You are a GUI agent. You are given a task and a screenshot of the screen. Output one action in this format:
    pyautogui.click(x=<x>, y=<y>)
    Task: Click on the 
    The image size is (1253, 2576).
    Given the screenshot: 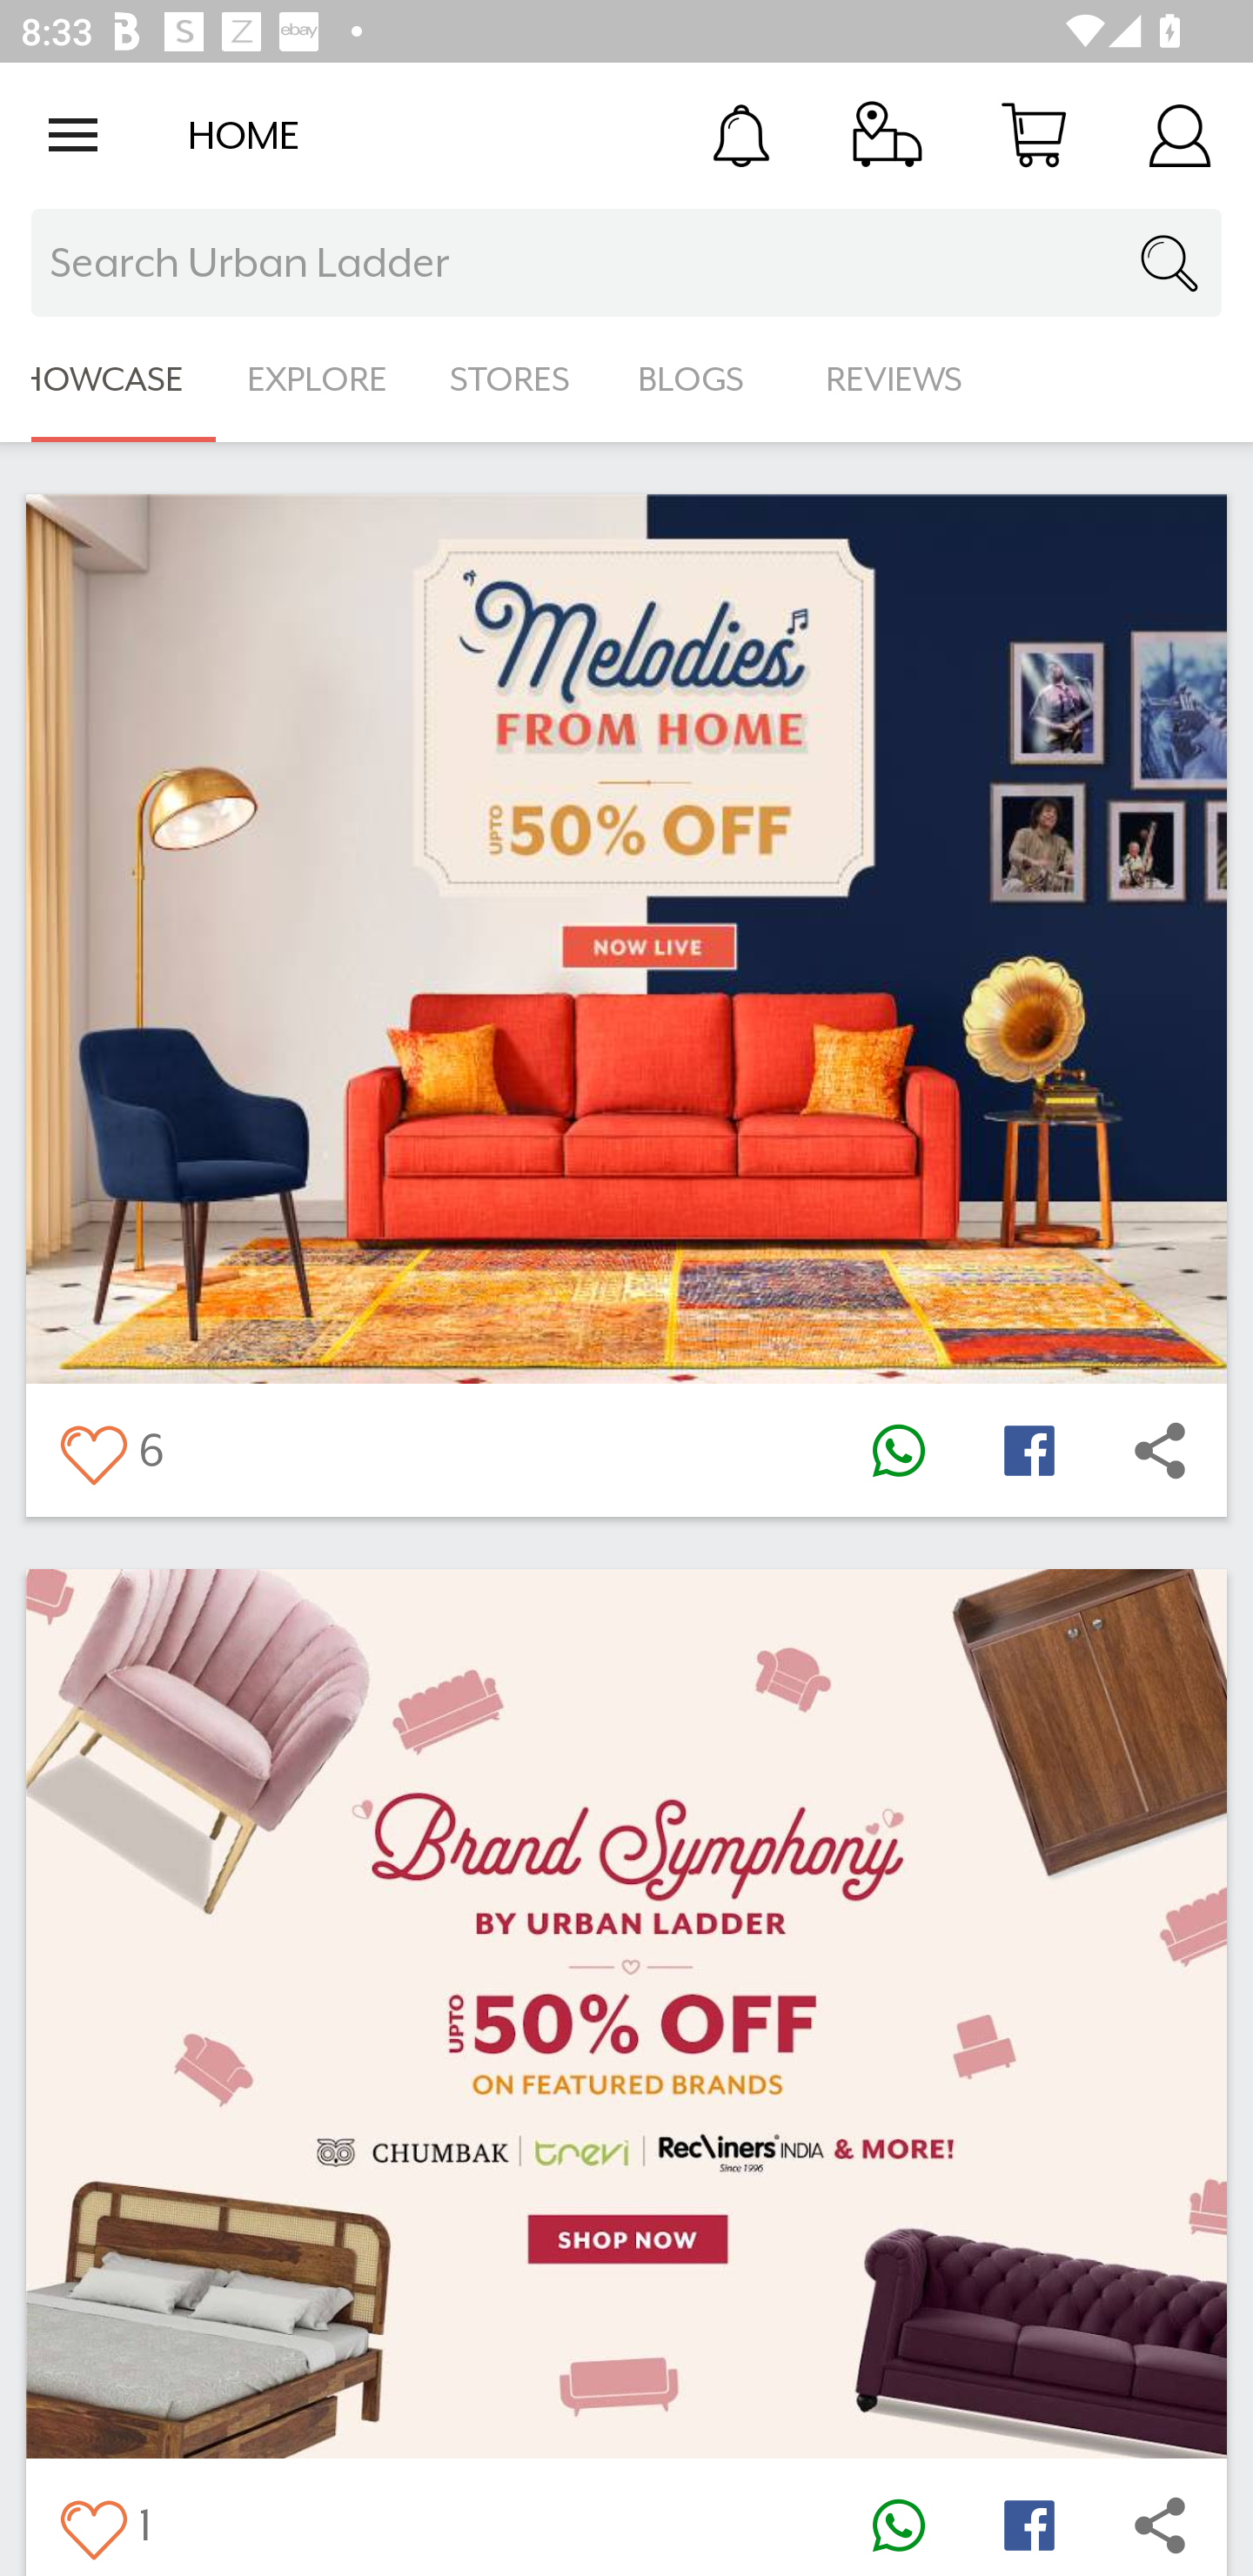 What is the action you would take?
    pyautogui.click(x=898, y=1450)
    